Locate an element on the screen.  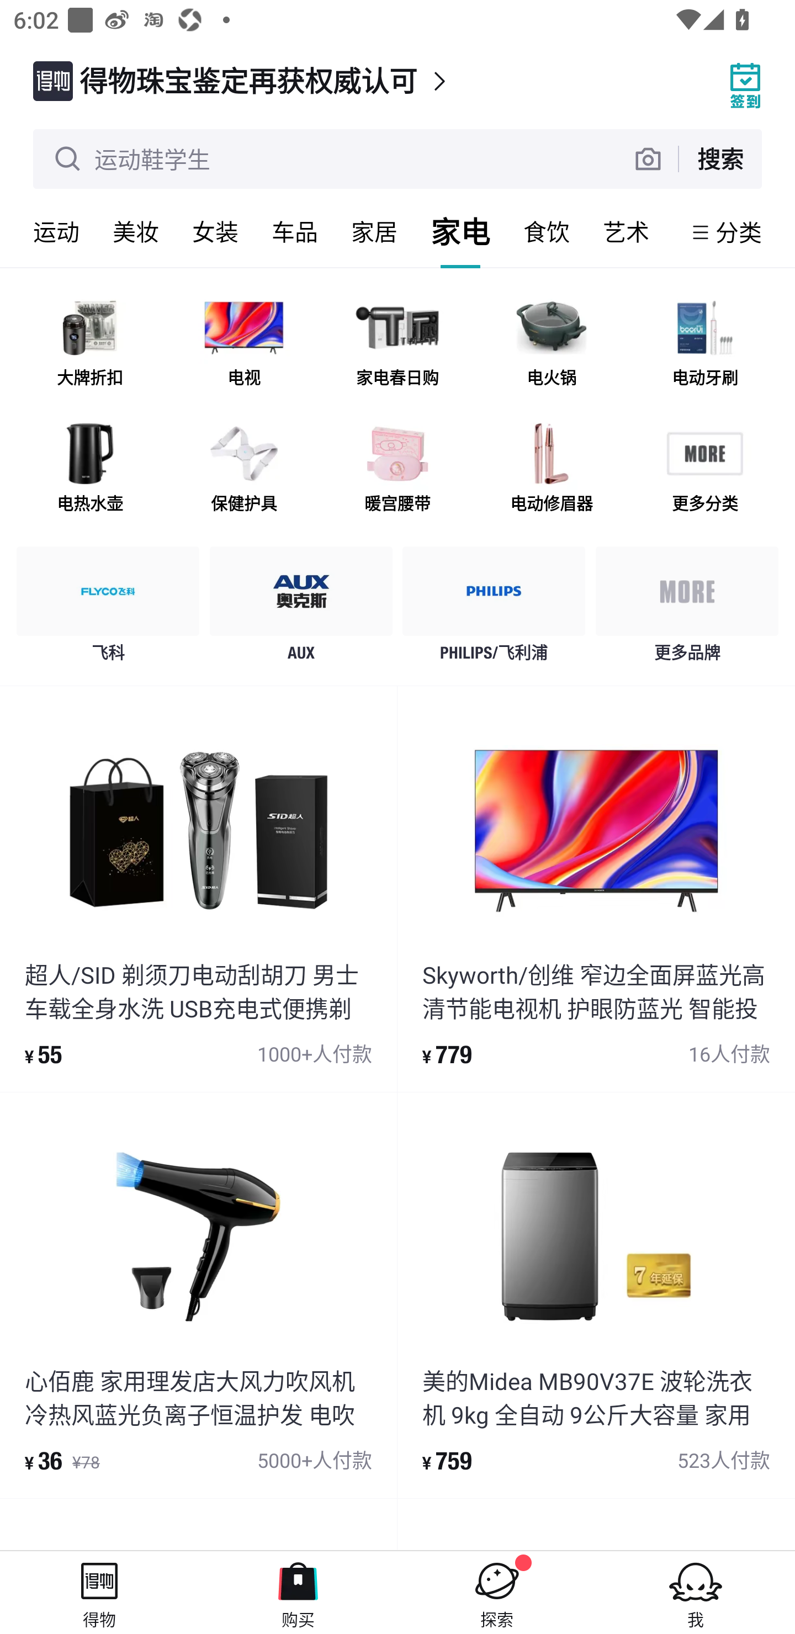
更多品牌 is located at coordinates (687, 608).